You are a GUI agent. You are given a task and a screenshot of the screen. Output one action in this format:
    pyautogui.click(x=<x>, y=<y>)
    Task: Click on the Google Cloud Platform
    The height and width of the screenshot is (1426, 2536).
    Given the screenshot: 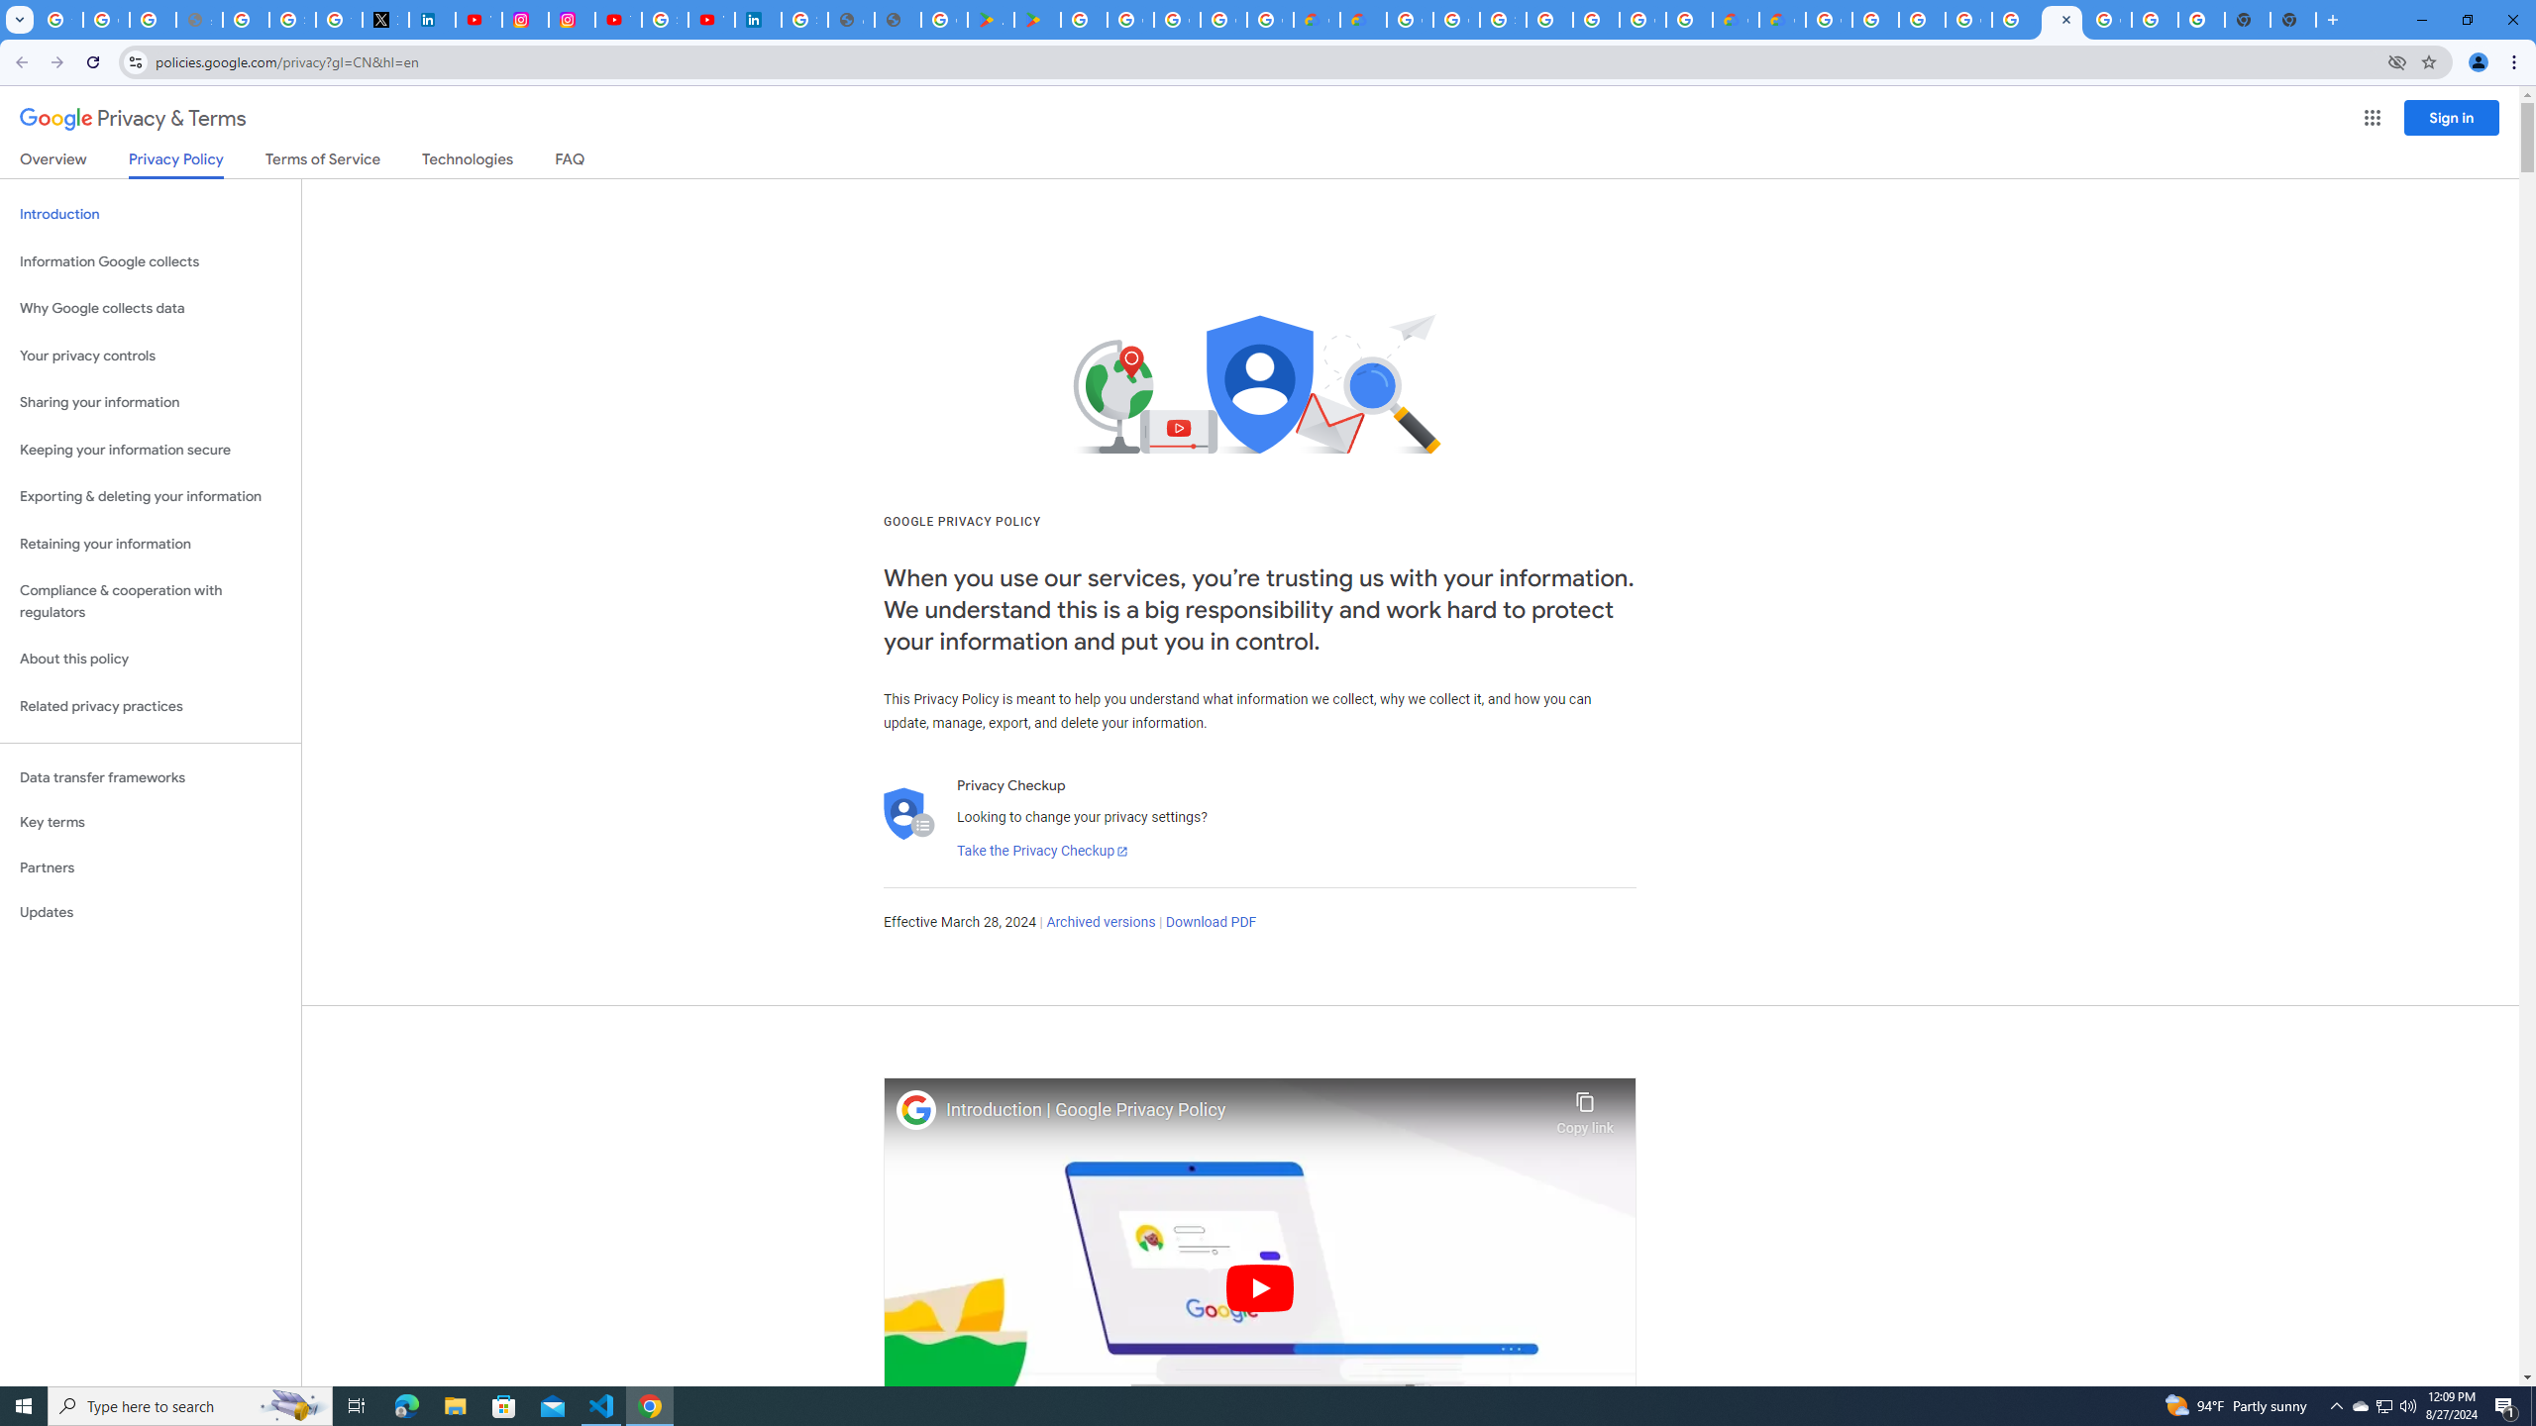 What is the action you would take?
    pyautogui.click(x=1642, y=20)
    